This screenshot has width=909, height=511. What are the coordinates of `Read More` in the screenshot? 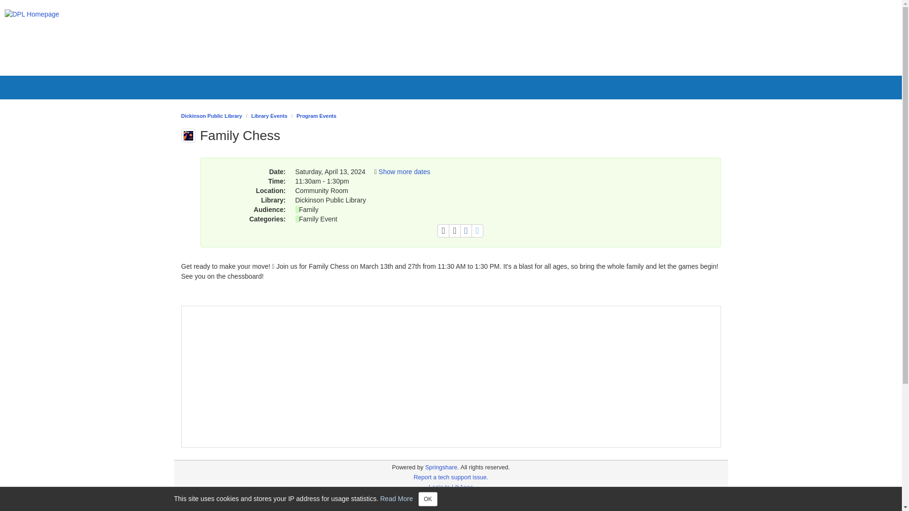 It's located at (396, 498).